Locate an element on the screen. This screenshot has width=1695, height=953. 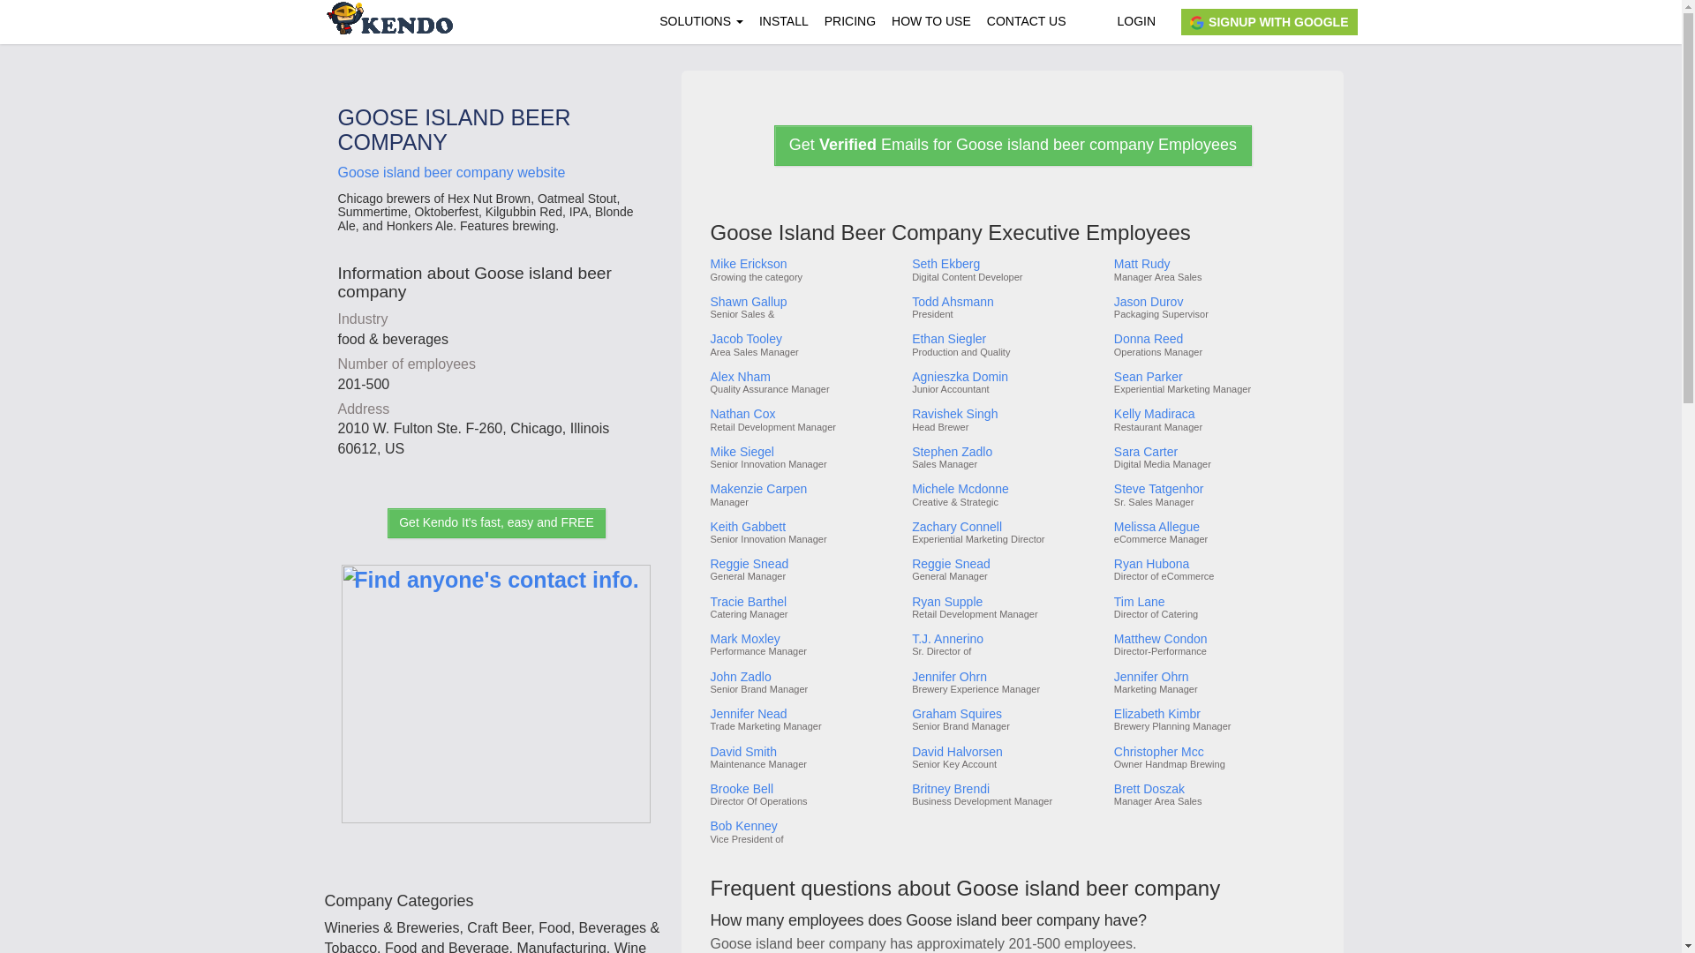
Jason Durov is located at coordinates (1213, 302).